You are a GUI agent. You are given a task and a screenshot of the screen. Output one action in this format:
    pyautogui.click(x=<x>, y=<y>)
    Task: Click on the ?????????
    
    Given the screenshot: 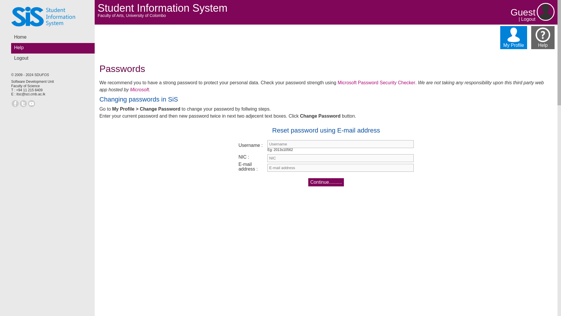 What is the action you would take?
    pyautogui.click(x=341, y=158)
    